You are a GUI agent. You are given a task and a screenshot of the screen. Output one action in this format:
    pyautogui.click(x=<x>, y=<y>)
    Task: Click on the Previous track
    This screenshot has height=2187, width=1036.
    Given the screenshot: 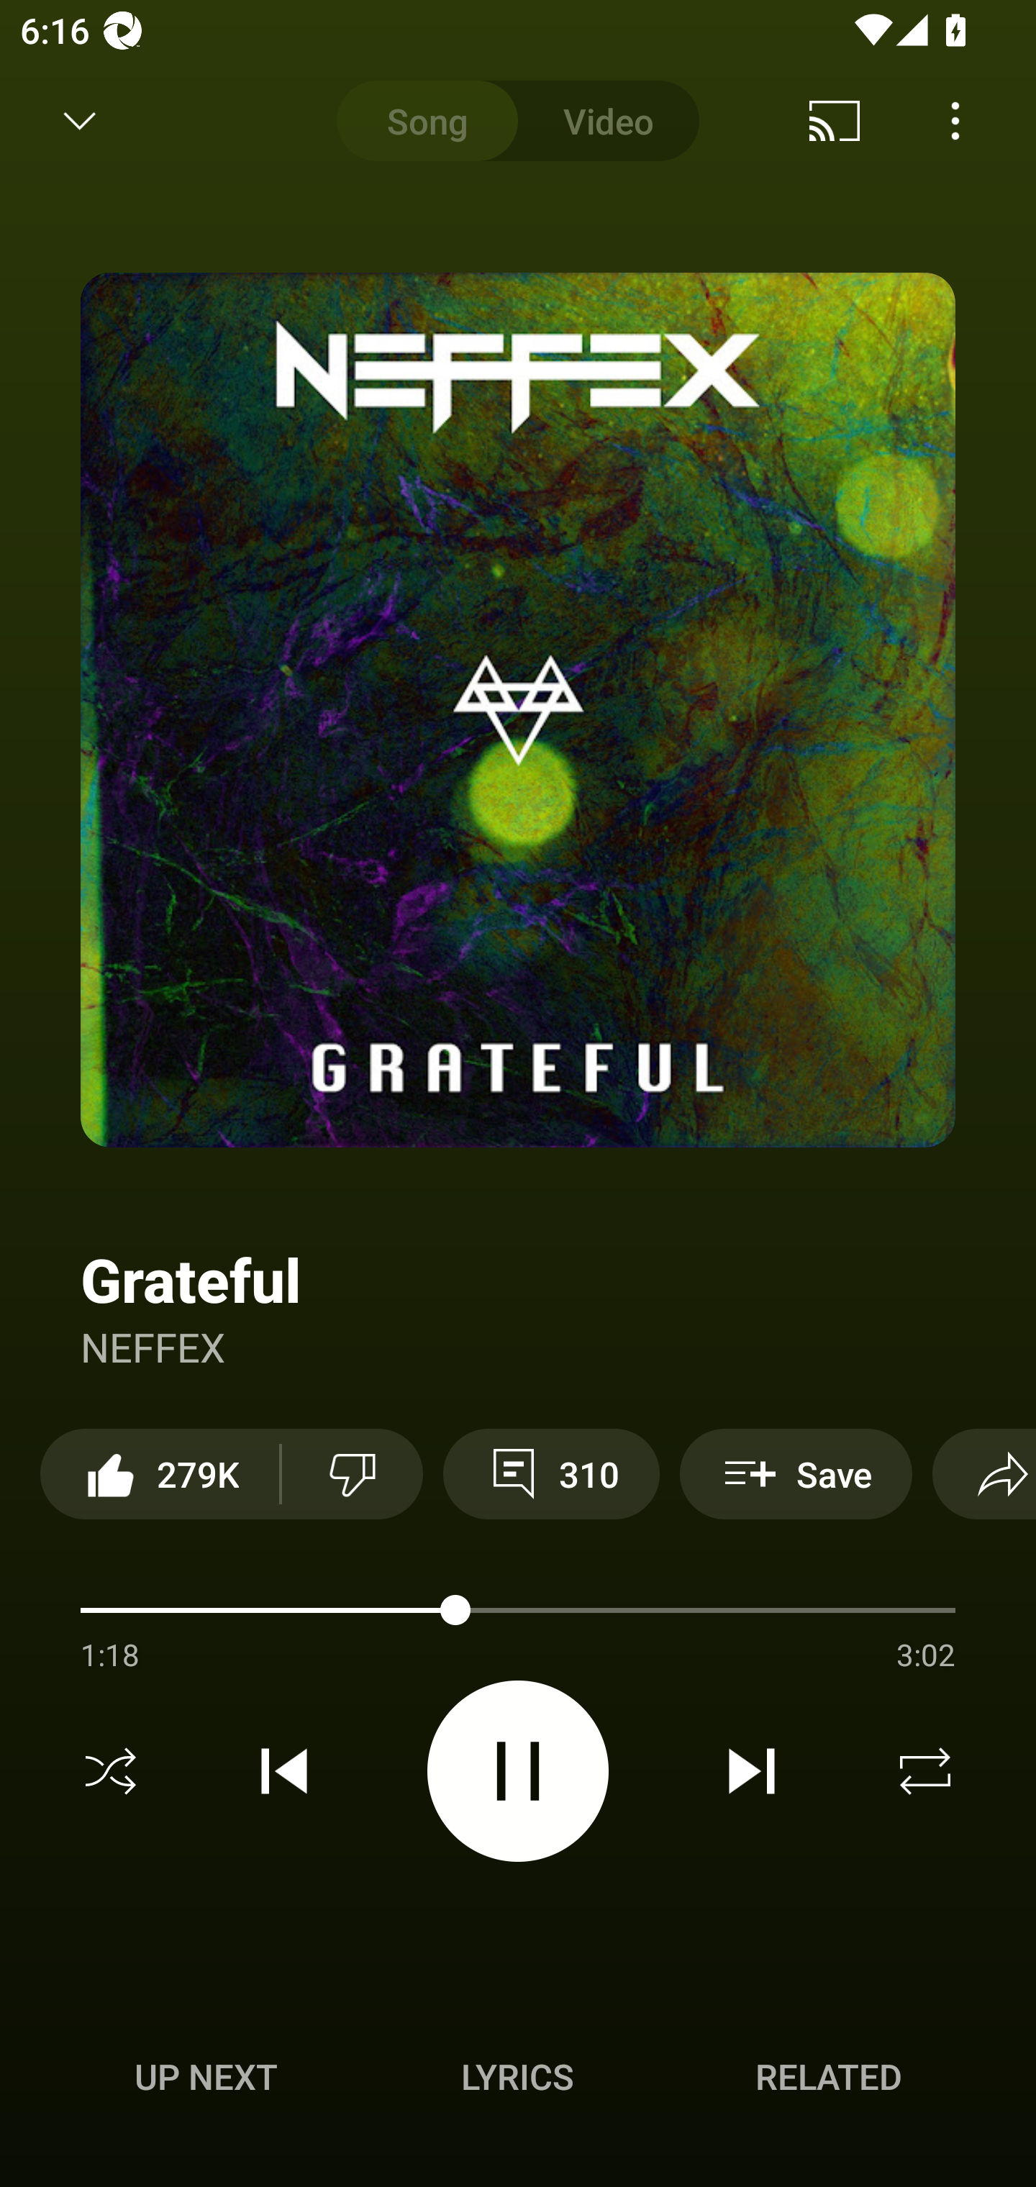 What is the action you would take?
    pyautogui.click(x=284, y=1771)
    